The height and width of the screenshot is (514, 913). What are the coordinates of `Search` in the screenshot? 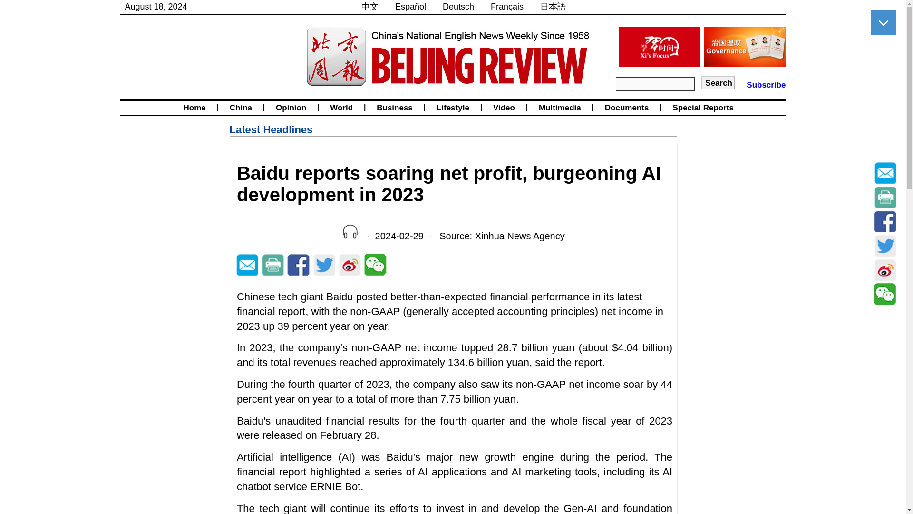 It's located at (718, 82).